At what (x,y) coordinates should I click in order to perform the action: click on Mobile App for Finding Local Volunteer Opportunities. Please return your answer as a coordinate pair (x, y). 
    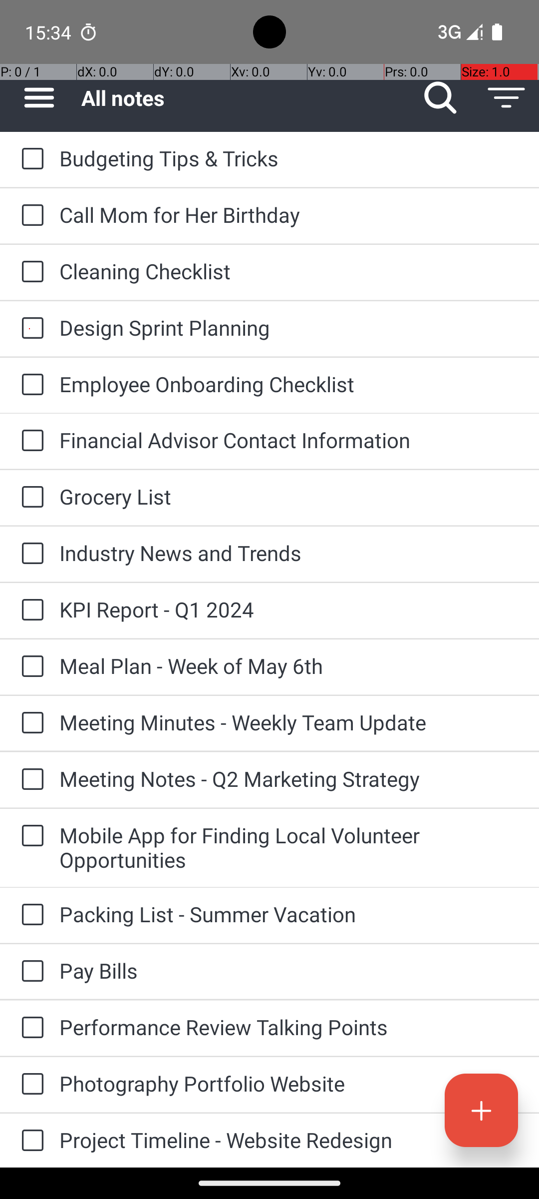
    Looking at the image, I should click on (289, 847).